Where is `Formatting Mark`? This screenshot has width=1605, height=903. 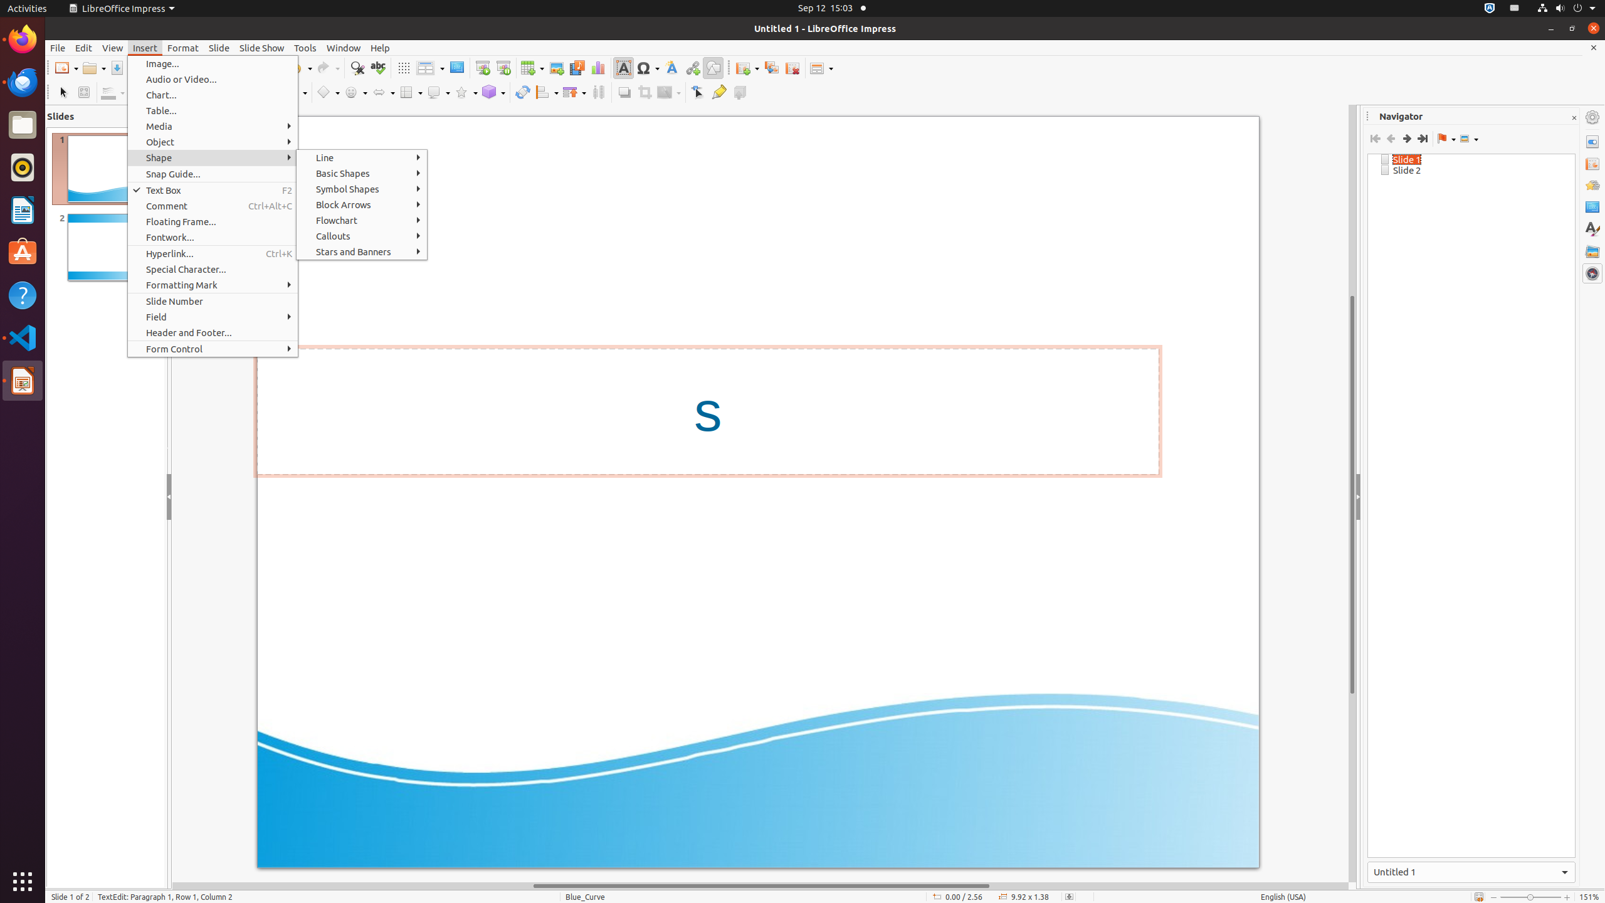 Formatting Mark is located at coordinates (213, 285).